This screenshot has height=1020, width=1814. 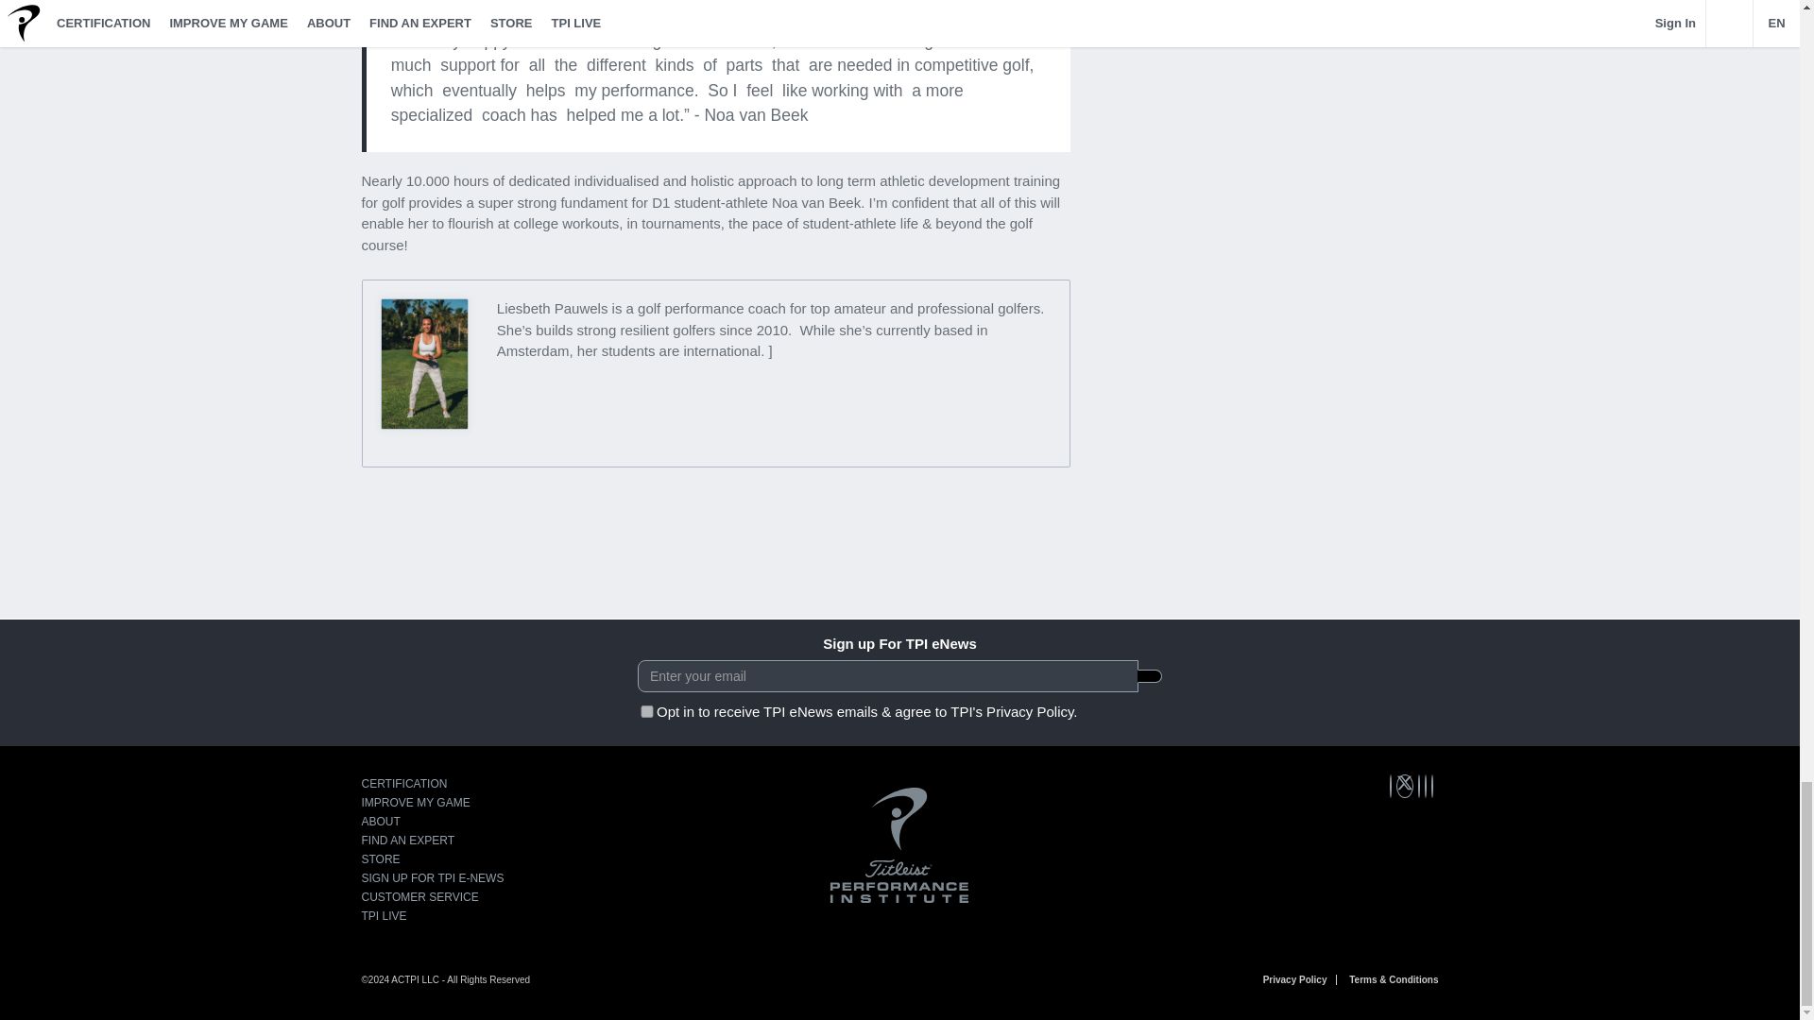 I want to click on on, so click(x=647, y=712).